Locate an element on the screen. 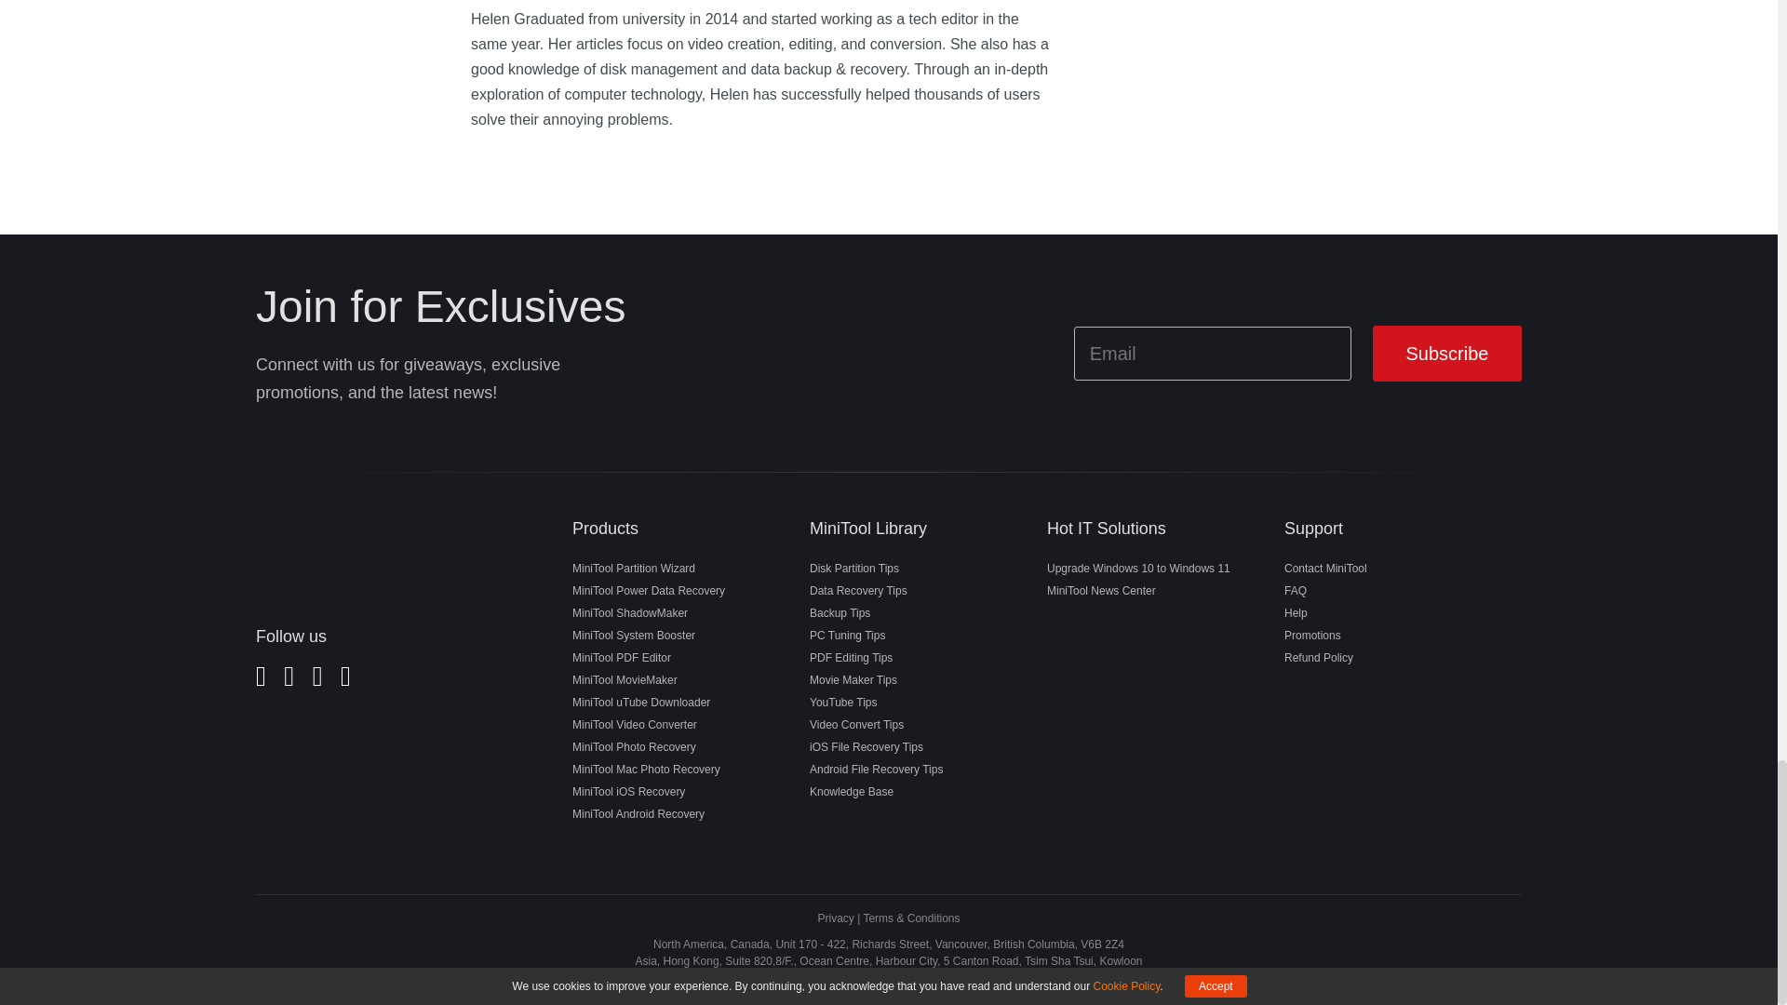 The width and height of the screenshot is (1787, 1005). Customer reviews powered by Trustpilot is located at coordinates (367, 778).